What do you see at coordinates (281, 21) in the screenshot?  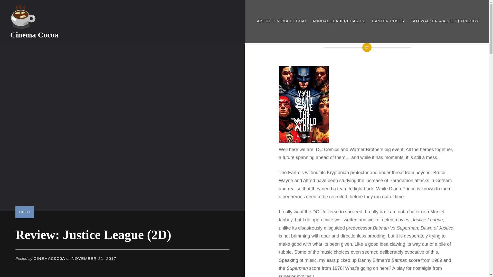 I see `ABOUT CINEMA COCOA!` at bounding box center [281, 21].